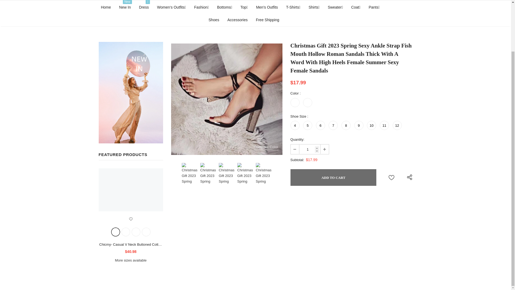  I want to click on Add to cart, so click(333, 177).